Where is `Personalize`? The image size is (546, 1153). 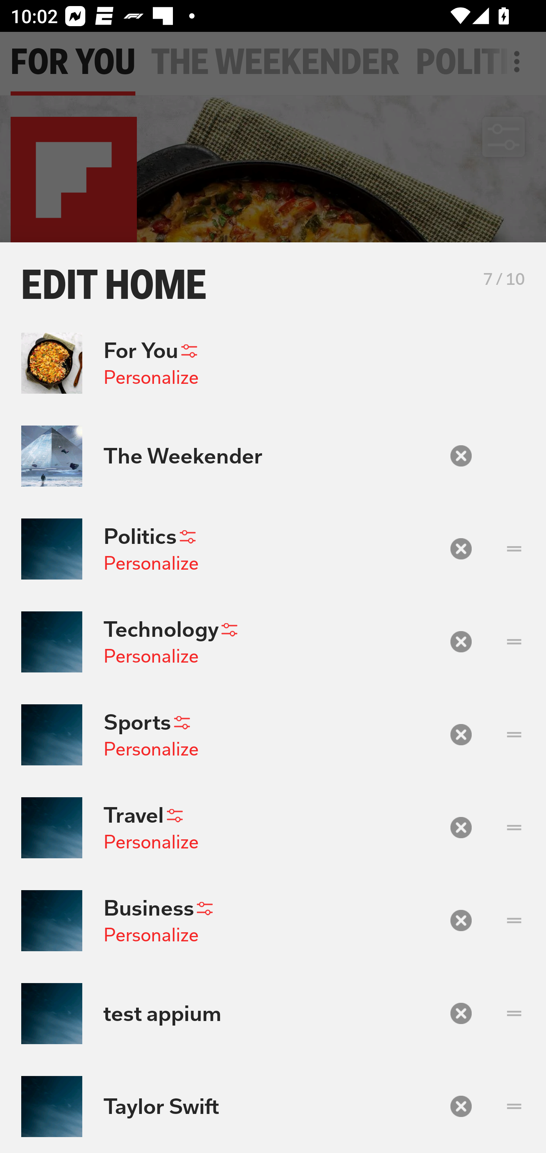
Personalize is located at coordinates (151, 935).